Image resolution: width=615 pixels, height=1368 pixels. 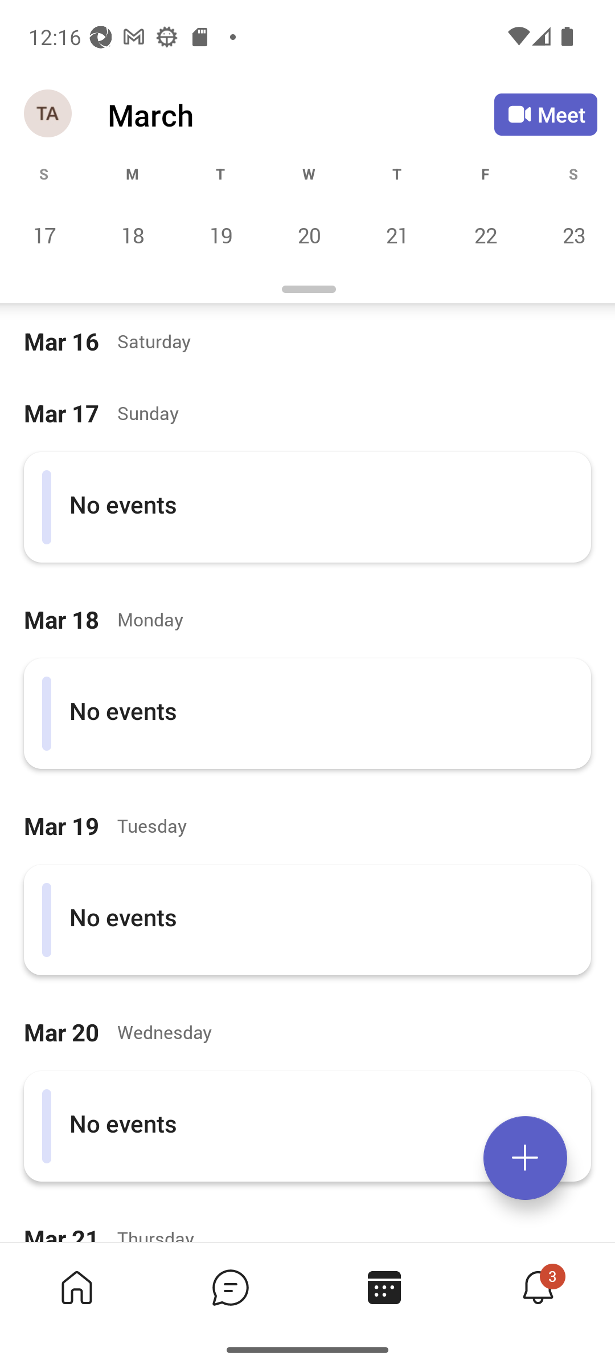 I want to click on Sunday, March 17 17, so click(x=44, y=235).